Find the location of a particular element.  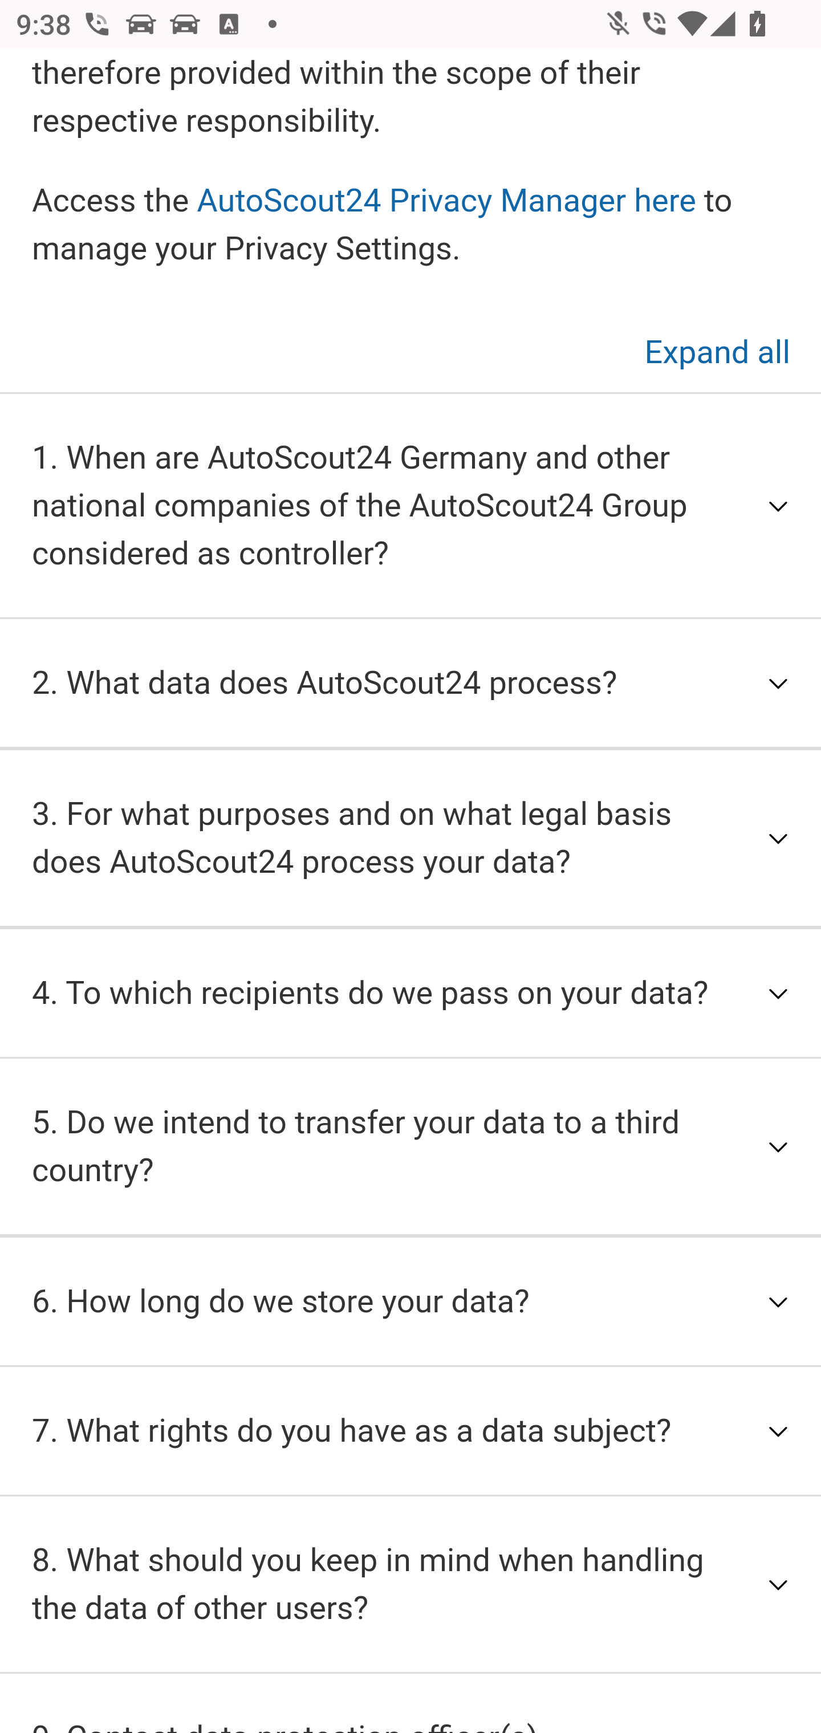

AutoScout24 Privacy Manager here is located at coordinates (446, 202).